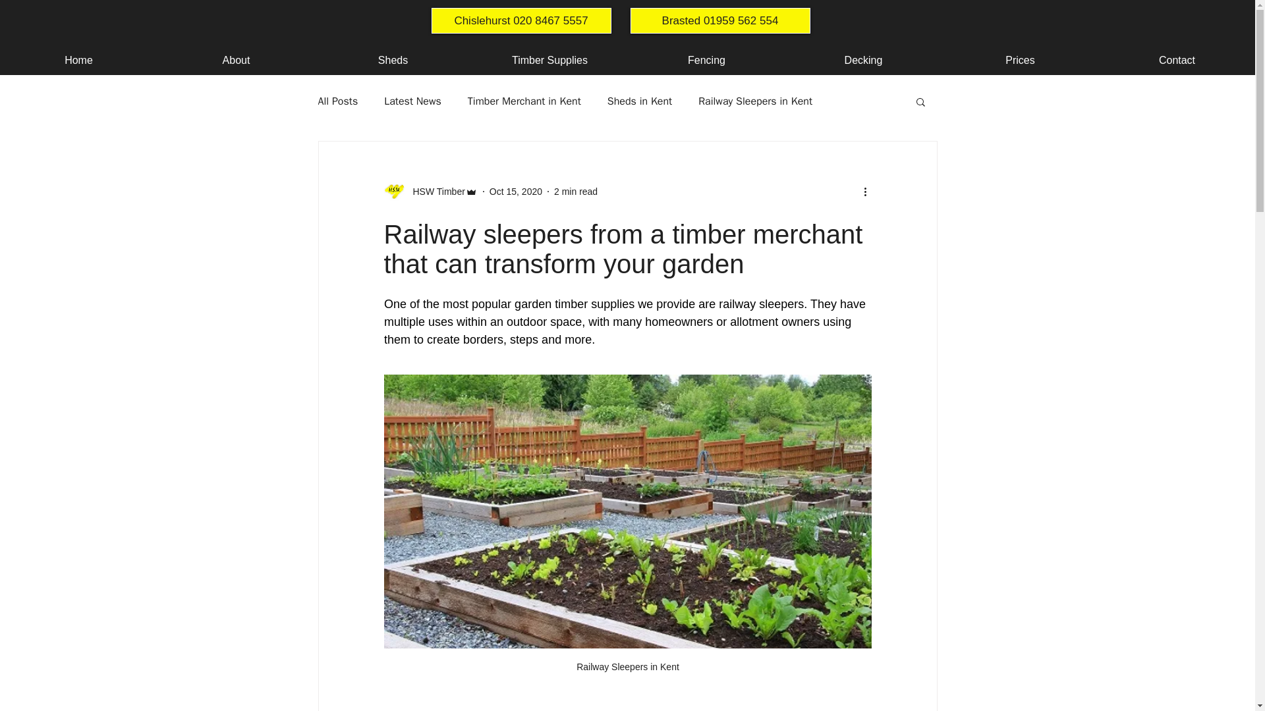 The width and height of the screenshot is (1265, 711). Describe the element at coordinates (575, 191) in the screenshot. I see `2 min read` at that location.